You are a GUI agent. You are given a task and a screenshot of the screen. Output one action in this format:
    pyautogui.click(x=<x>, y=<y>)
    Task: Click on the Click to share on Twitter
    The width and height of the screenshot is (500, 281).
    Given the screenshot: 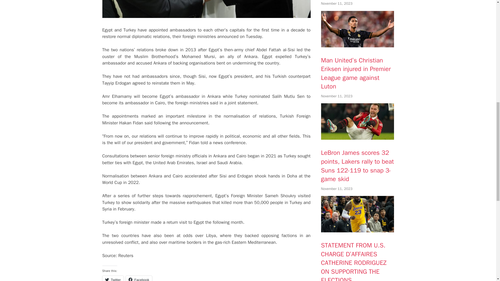 What is the action you would take?
    pyautogui.click(x=113, y=278)
    